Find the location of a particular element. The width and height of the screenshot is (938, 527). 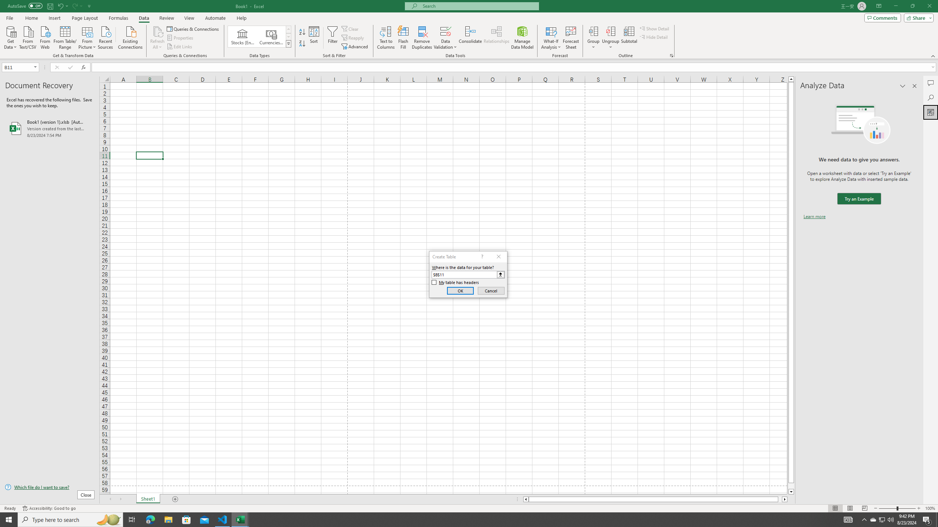

Which file do I want to save? is located at coordinates (49, 487).